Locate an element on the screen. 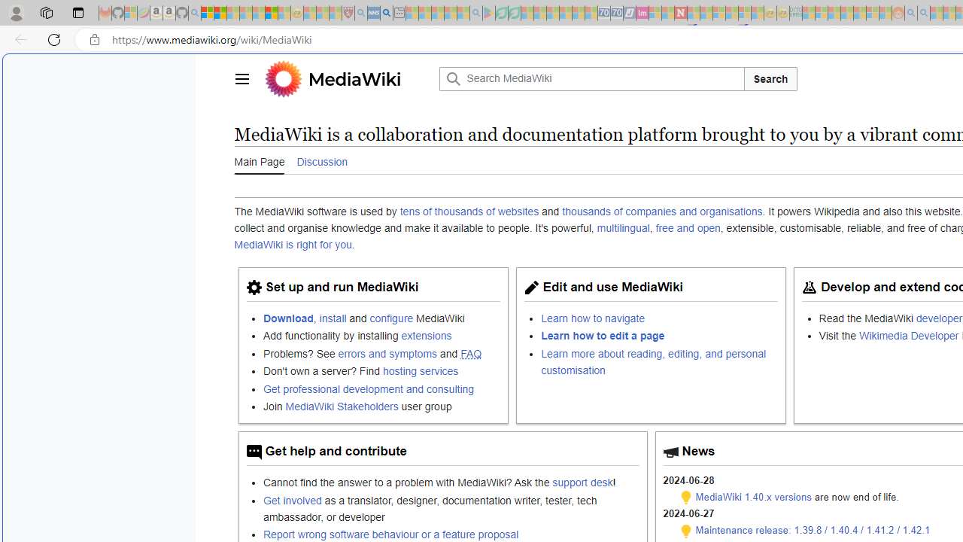 The width and height of the screenshot is (963, 542). thousands of companies and organisations is located at coordinates (662, 212).